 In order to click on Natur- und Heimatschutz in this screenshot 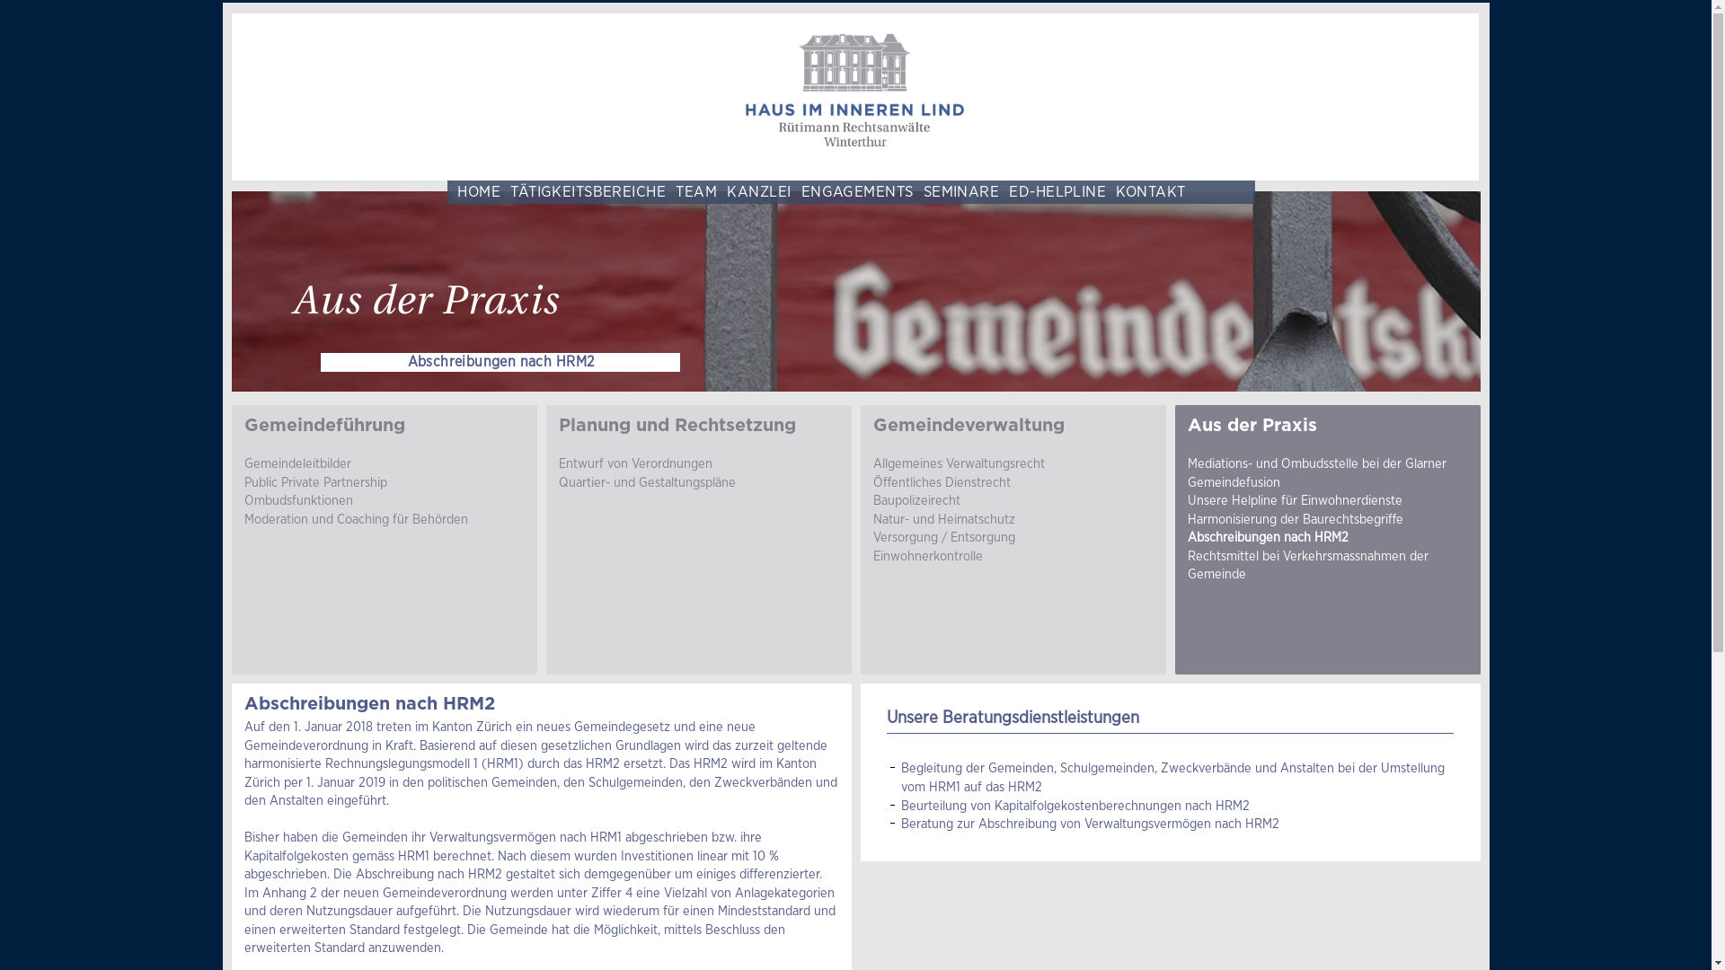, I will do `click(944, 519)`.